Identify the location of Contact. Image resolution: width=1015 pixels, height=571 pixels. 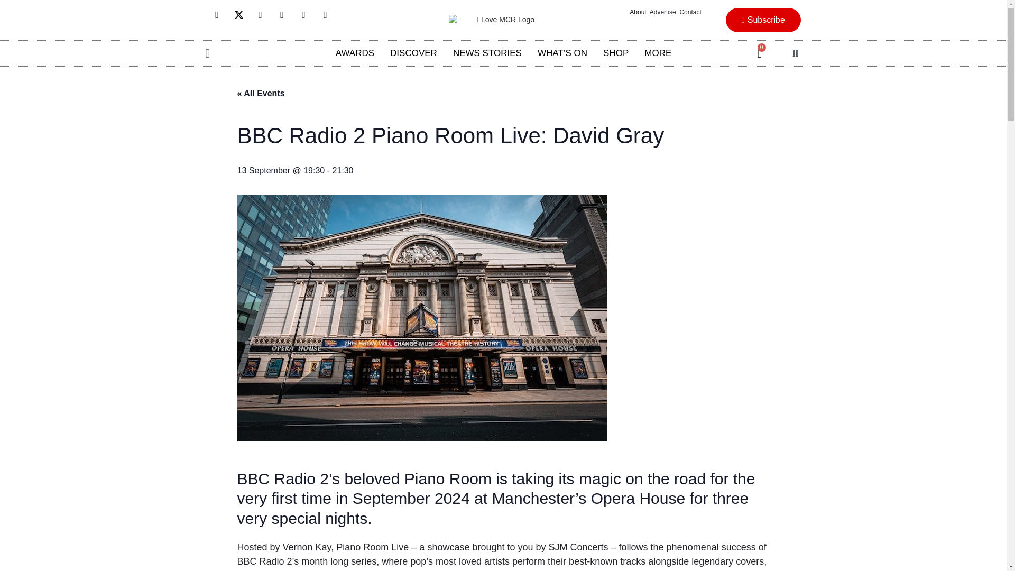
(690, 12).